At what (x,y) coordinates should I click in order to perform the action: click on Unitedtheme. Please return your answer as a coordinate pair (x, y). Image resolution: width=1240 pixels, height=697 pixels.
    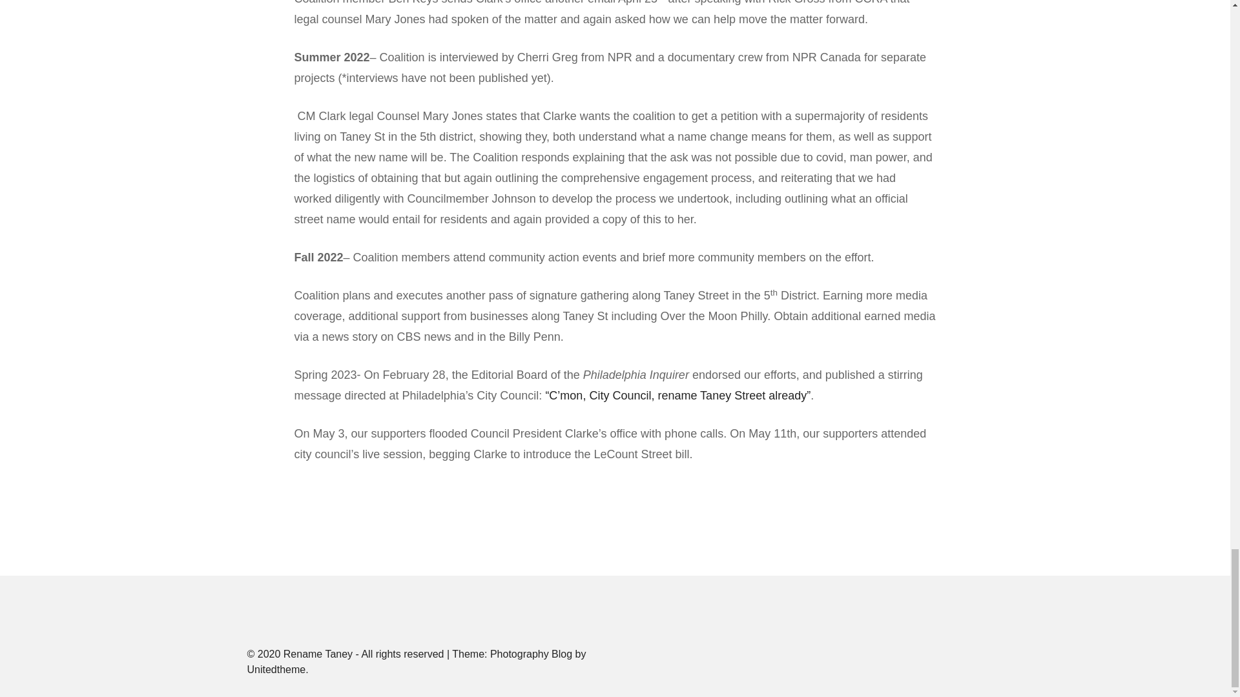
    Looking at the image, I should click on (276, 670).